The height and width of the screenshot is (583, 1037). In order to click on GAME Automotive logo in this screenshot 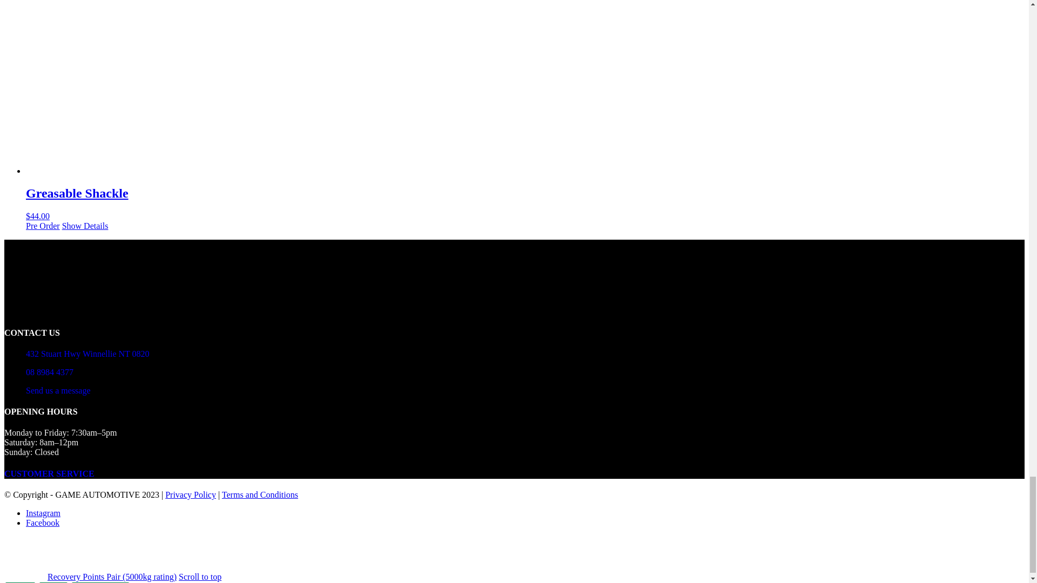, I will do `click(85, 276)`.